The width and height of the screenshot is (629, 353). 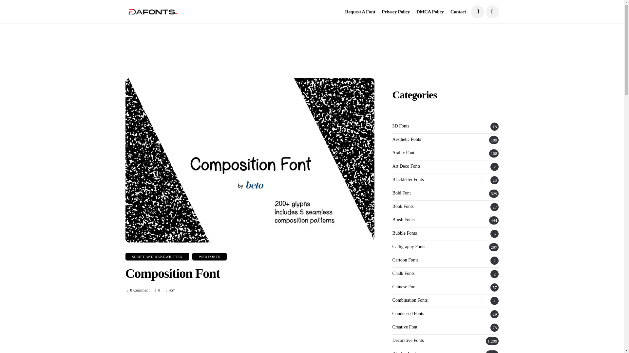 What do you see at coordinates (209, 257) in the screenshot?
I see `WEB FONTS` at bounding box center [209, 257].